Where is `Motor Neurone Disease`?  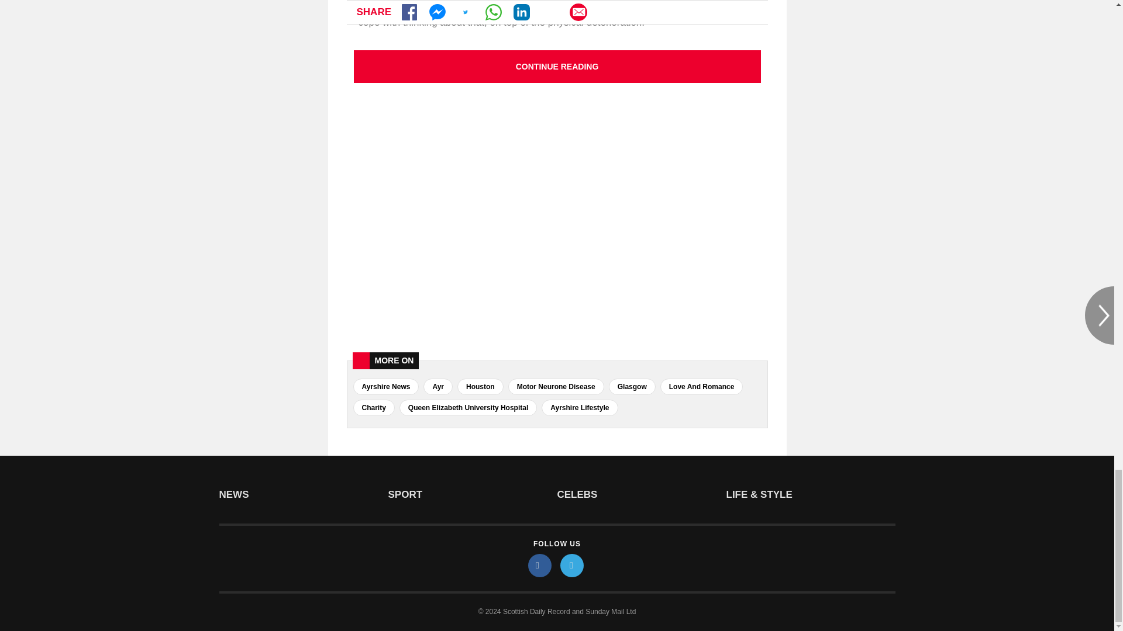
Motor Neurone Disease is located at coordinates (556, 387).